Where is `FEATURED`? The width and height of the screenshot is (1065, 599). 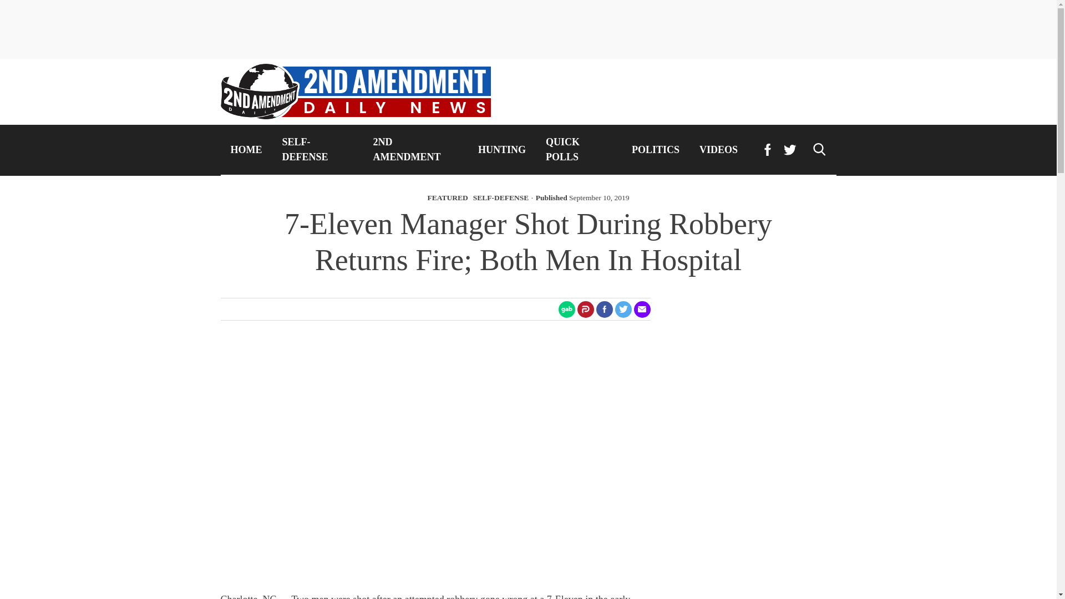 FEATURED is located at coordinates (448, 197).